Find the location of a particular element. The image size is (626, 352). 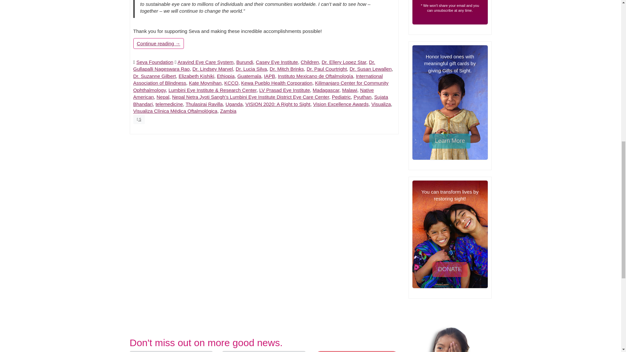

Seva Foundation is located at coordinates (155, 62).